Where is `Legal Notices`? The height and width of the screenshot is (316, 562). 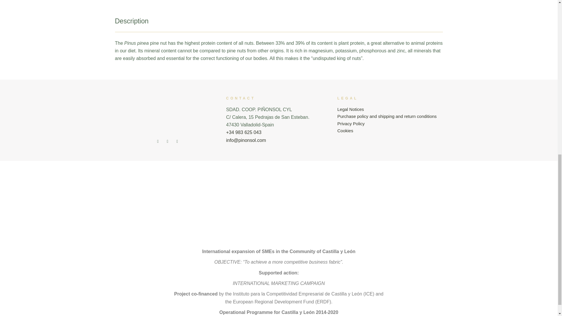
Legal Notices is located at coordinates (350, 109).